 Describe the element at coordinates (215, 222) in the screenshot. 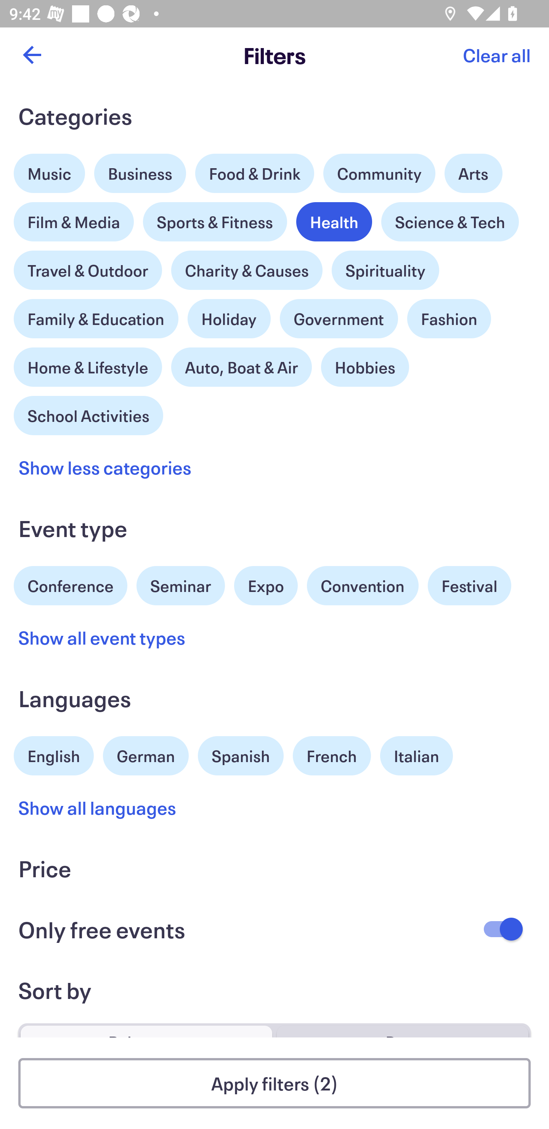

I see `Sports & Fitness` at that location.